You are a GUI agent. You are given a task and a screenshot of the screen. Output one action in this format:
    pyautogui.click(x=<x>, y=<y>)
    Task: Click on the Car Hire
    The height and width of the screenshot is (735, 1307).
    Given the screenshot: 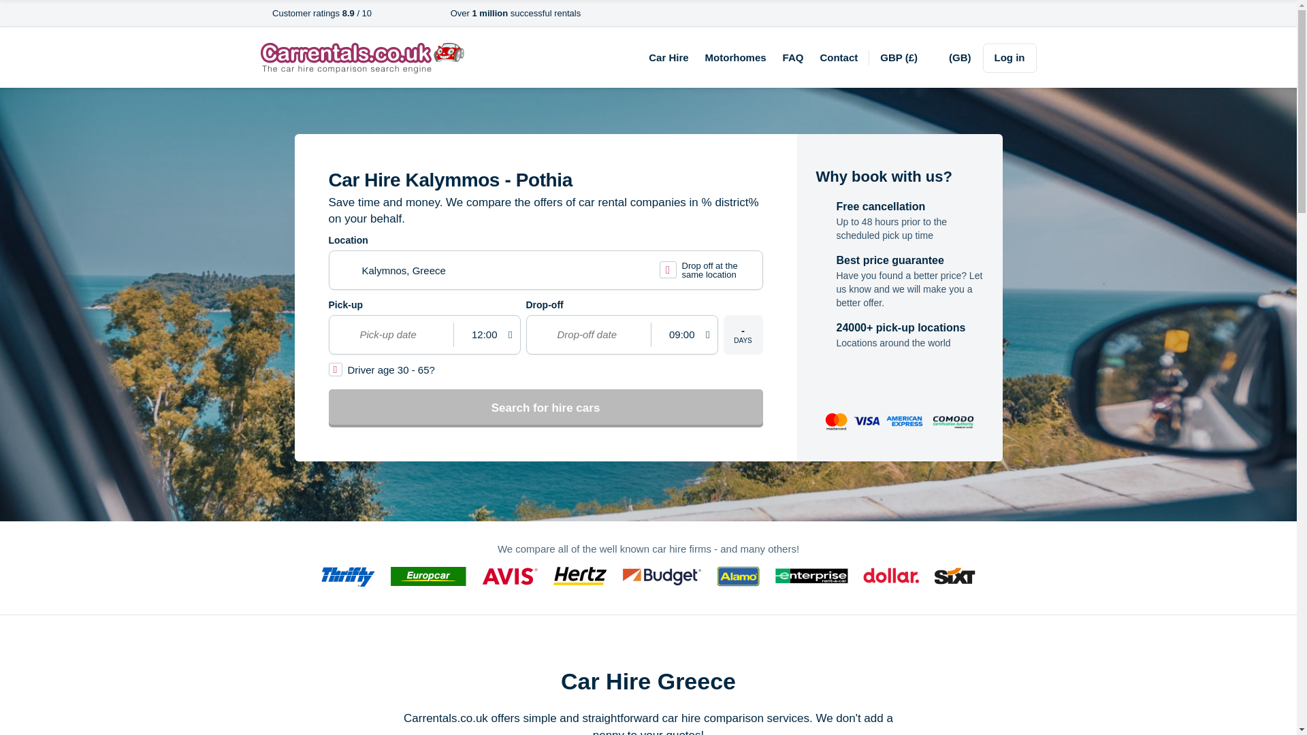 What is the action you would take?
    pyautogui.click(x=668, y=57)
    